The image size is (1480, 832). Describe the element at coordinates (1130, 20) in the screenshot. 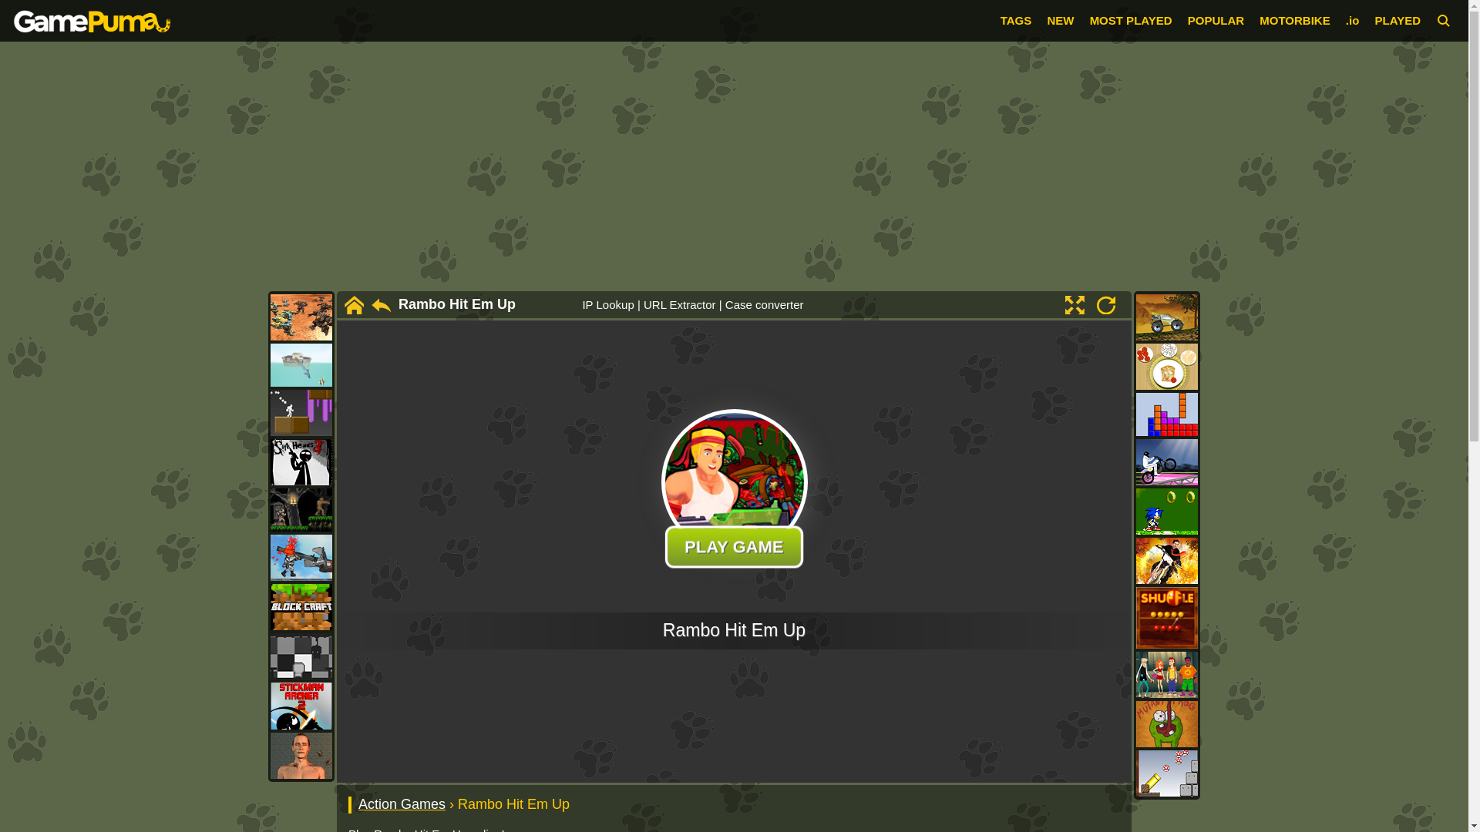

I see `MOST PLAYED` at that location.